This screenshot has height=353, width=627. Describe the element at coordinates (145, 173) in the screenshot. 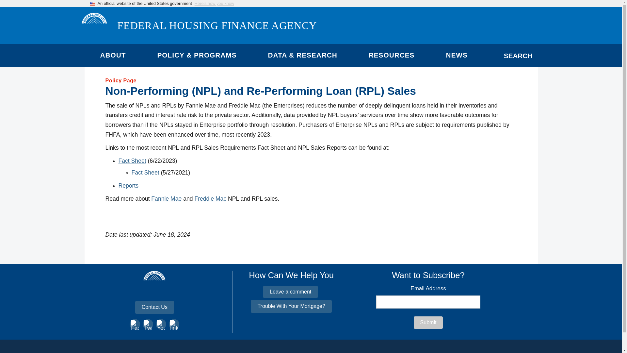

I see `Fact Sheet` at that location.